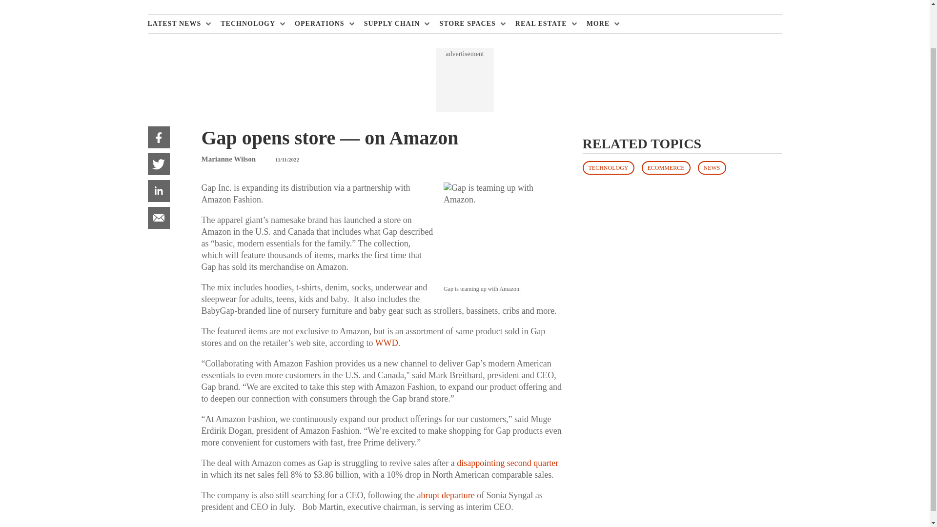 The height and width of the screenshot is (527, 937). I want to click on OPERATIONS, so click(322, 24).